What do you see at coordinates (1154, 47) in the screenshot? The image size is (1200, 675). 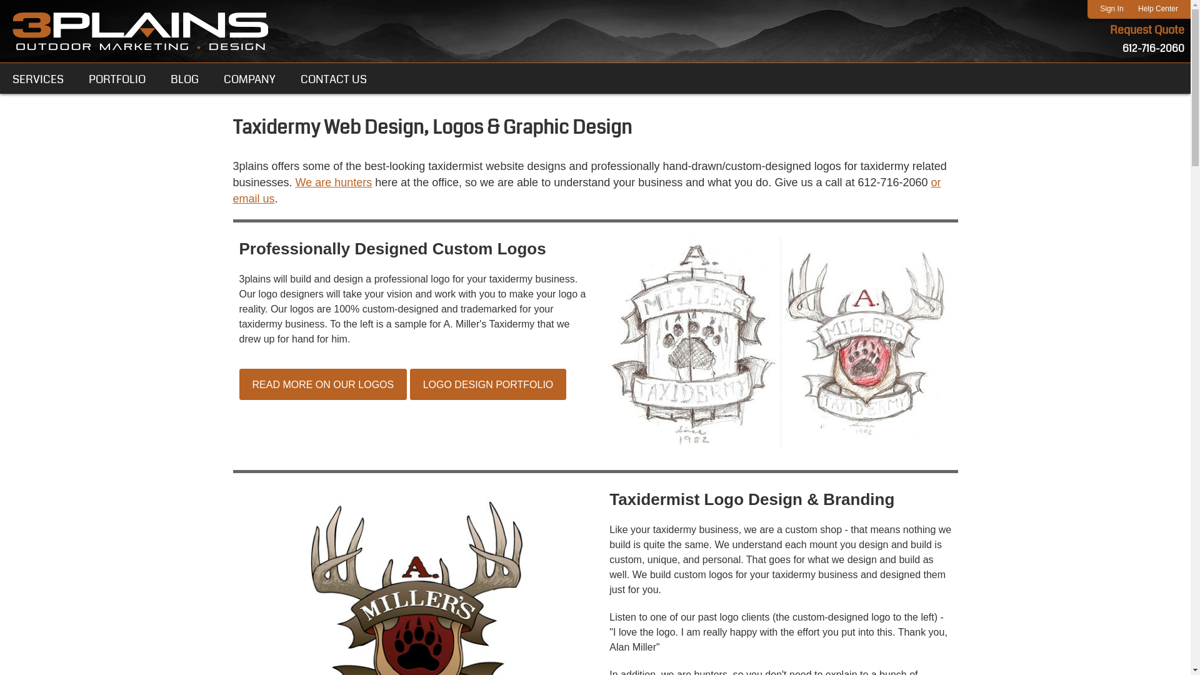 I see `612-716-2060` at bounding box center [1154, 47].